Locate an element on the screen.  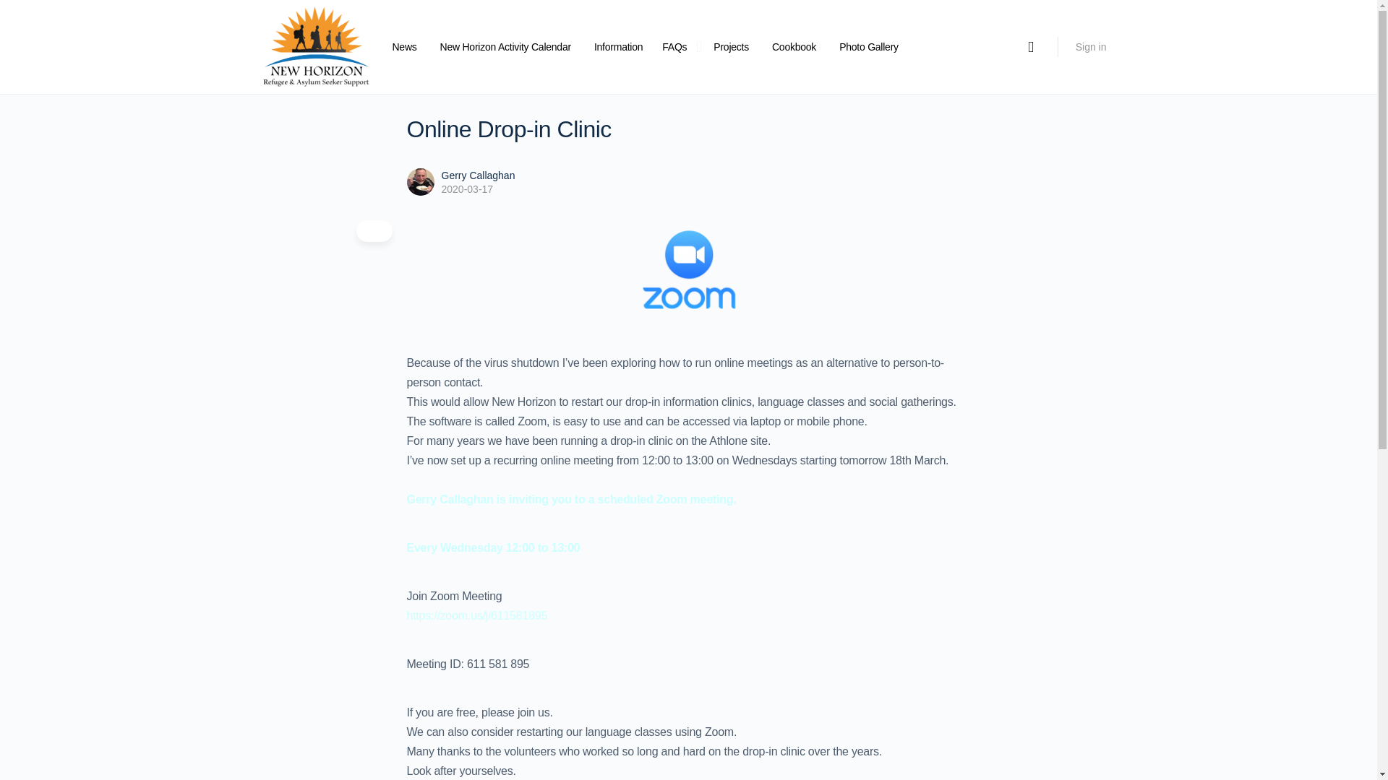
Photo Gallery is located at coordinates (869, 46).